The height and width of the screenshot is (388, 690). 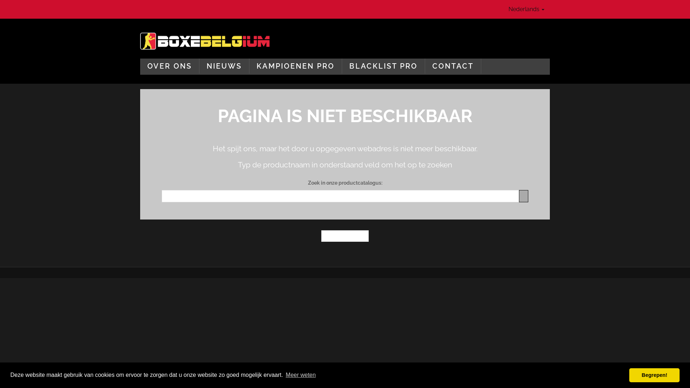 I want to click on KAMPIOENEN PRO, so click(x=295, y=66).